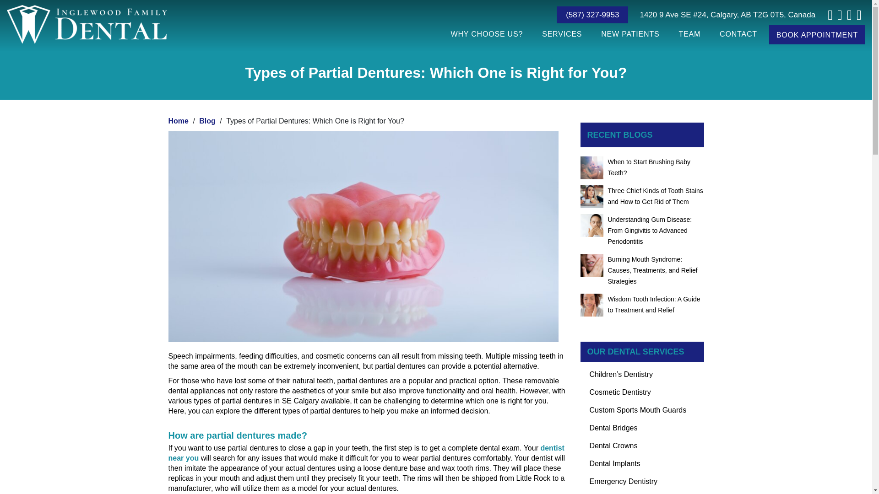 Image resolution: width=879 pixels, height=494 pixels. I want to click on WHY CHOOSE US?, so click(487, 34).